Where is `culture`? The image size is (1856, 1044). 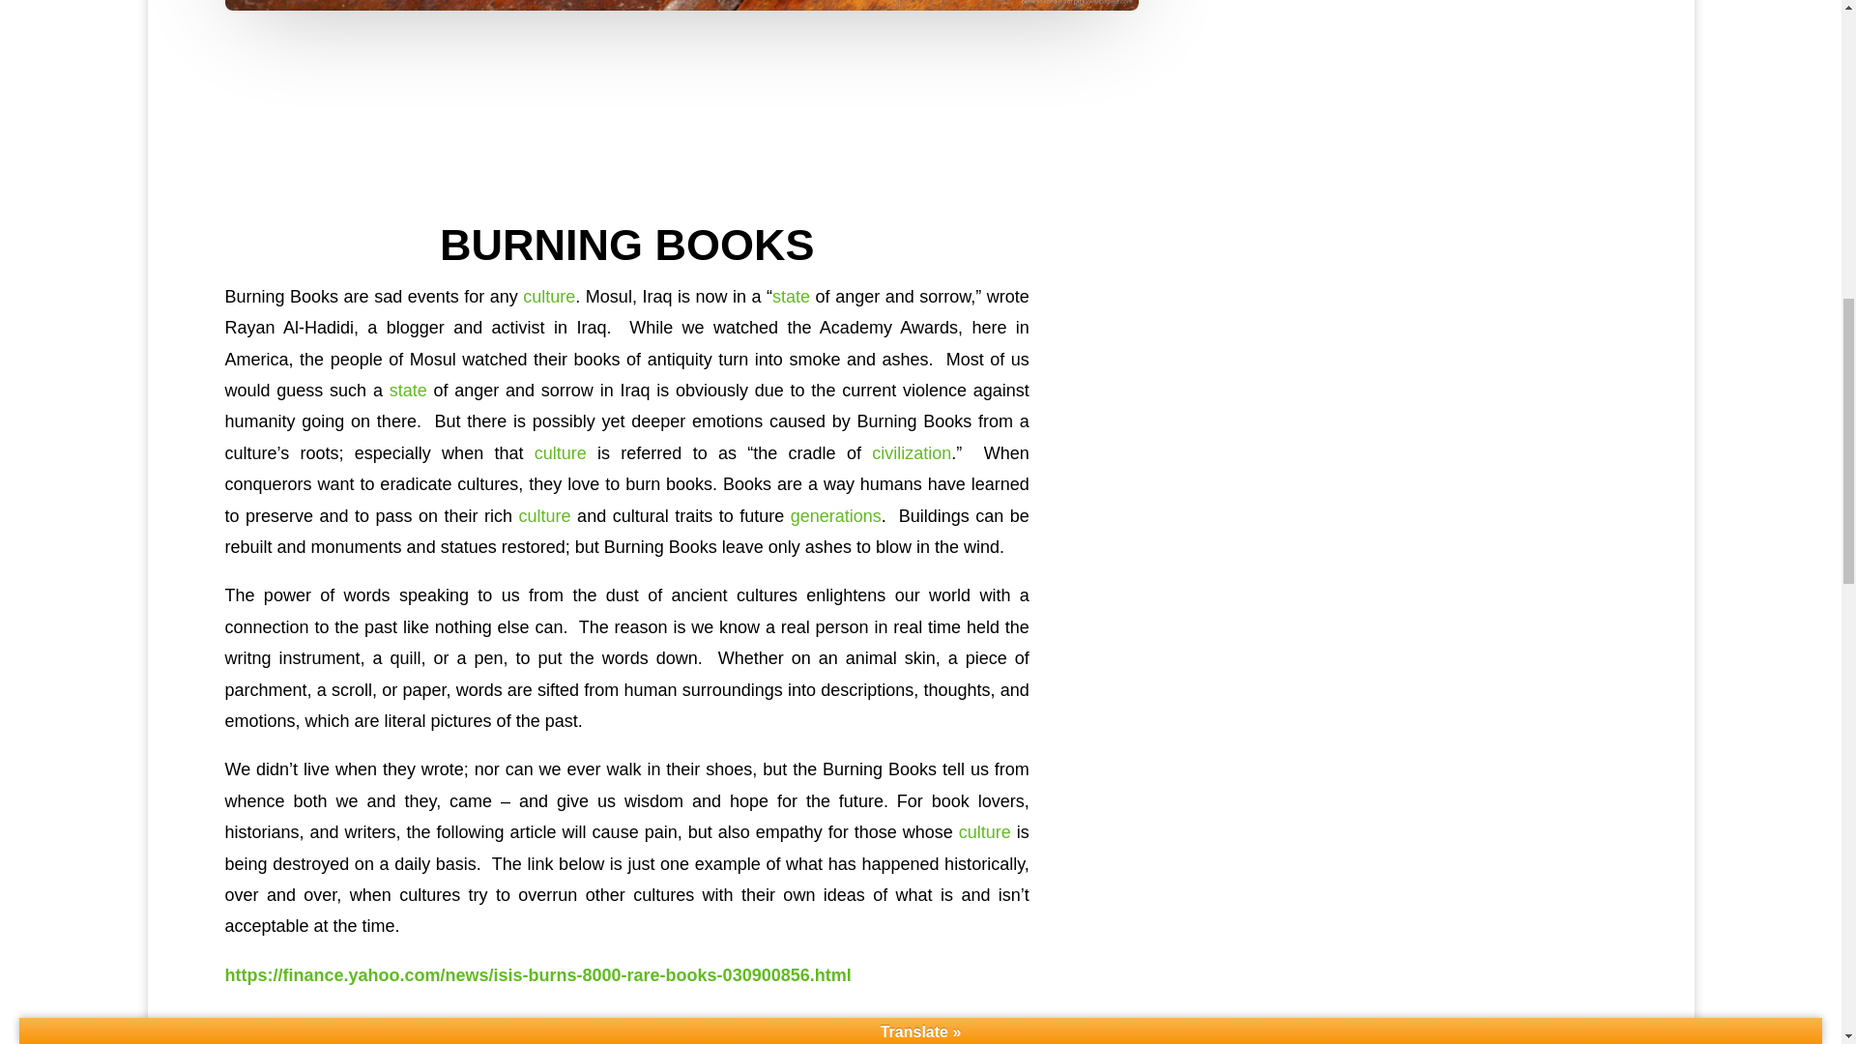 culture is located at coordinates (549, 297).